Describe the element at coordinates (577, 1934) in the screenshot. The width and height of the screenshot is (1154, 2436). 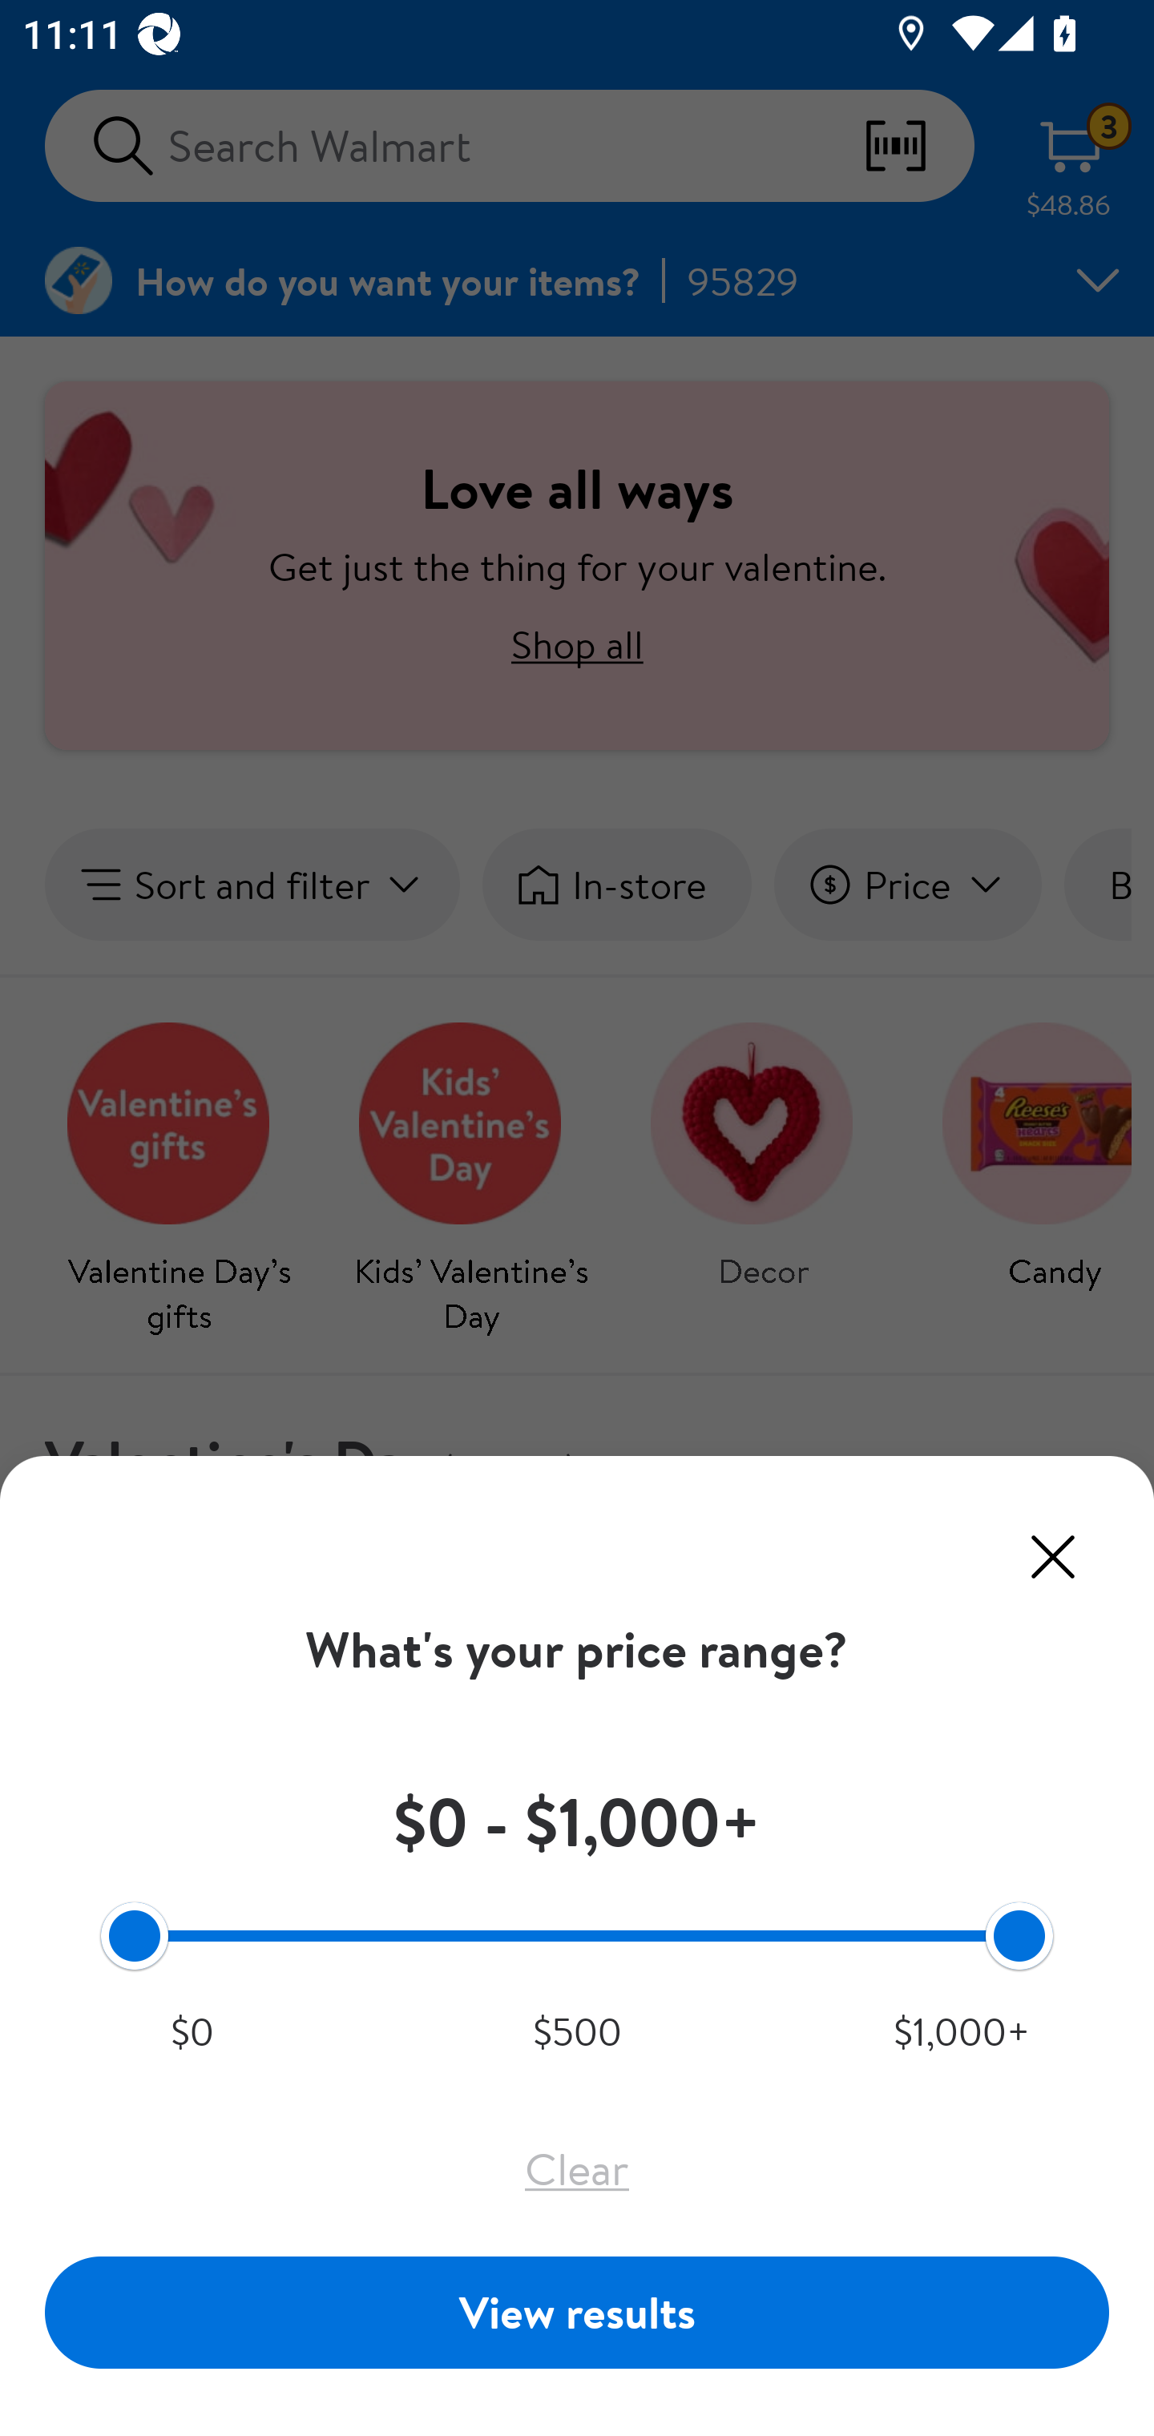
I see `Range start,0 to 1002 Range end,0 to 1002` at that location.